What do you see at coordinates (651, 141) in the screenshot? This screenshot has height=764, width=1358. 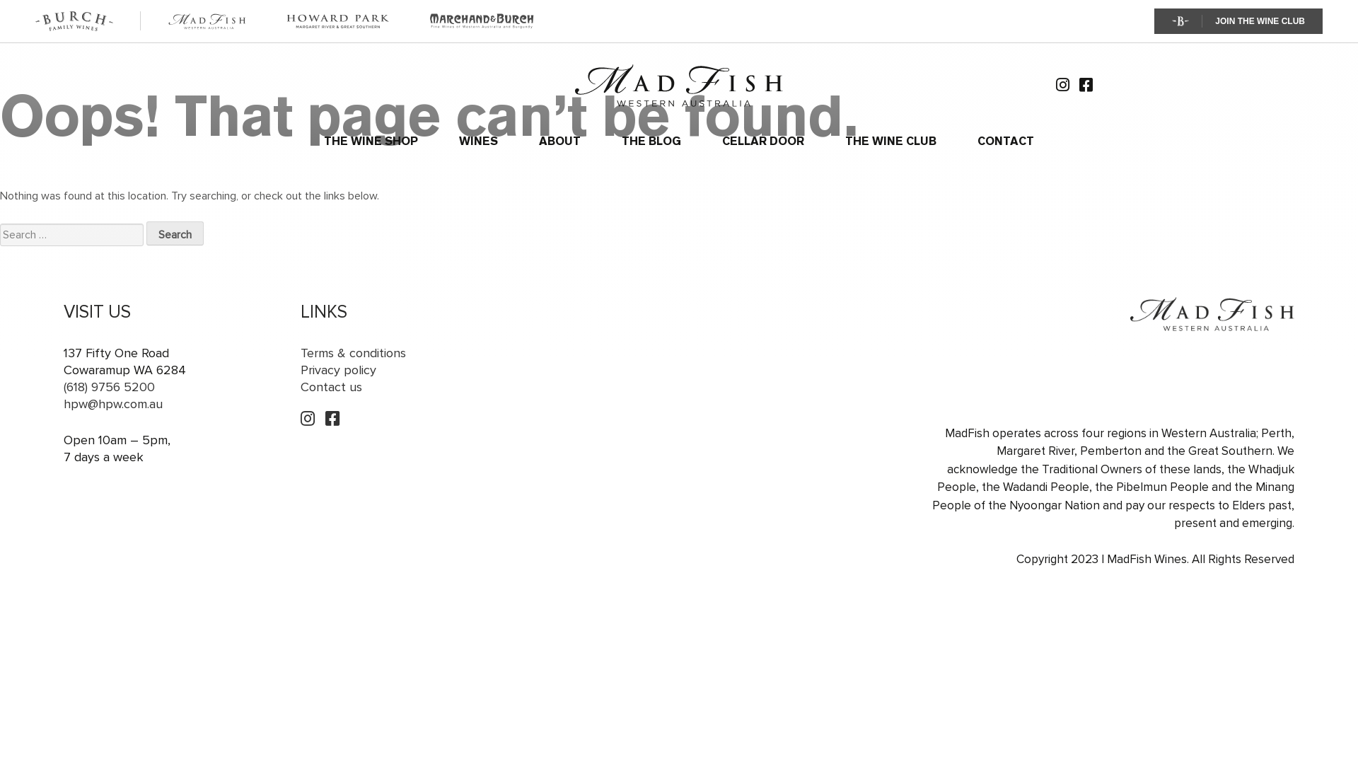 I see `THE BLOG` at bounding box center [651, 141].